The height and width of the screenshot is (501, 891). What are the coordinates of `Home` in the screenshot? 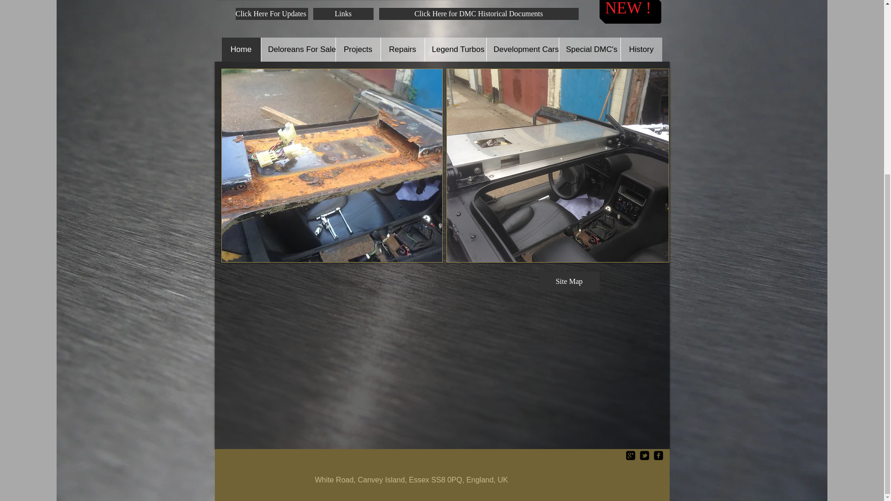 It's located at (241, 49).